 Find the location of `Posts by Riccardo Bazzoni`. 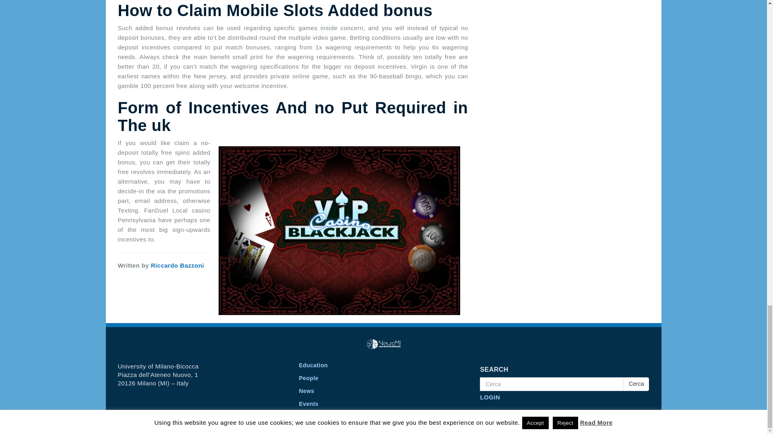

Posts by Riccardo Bazzoni is located at coordinates (177, 265).